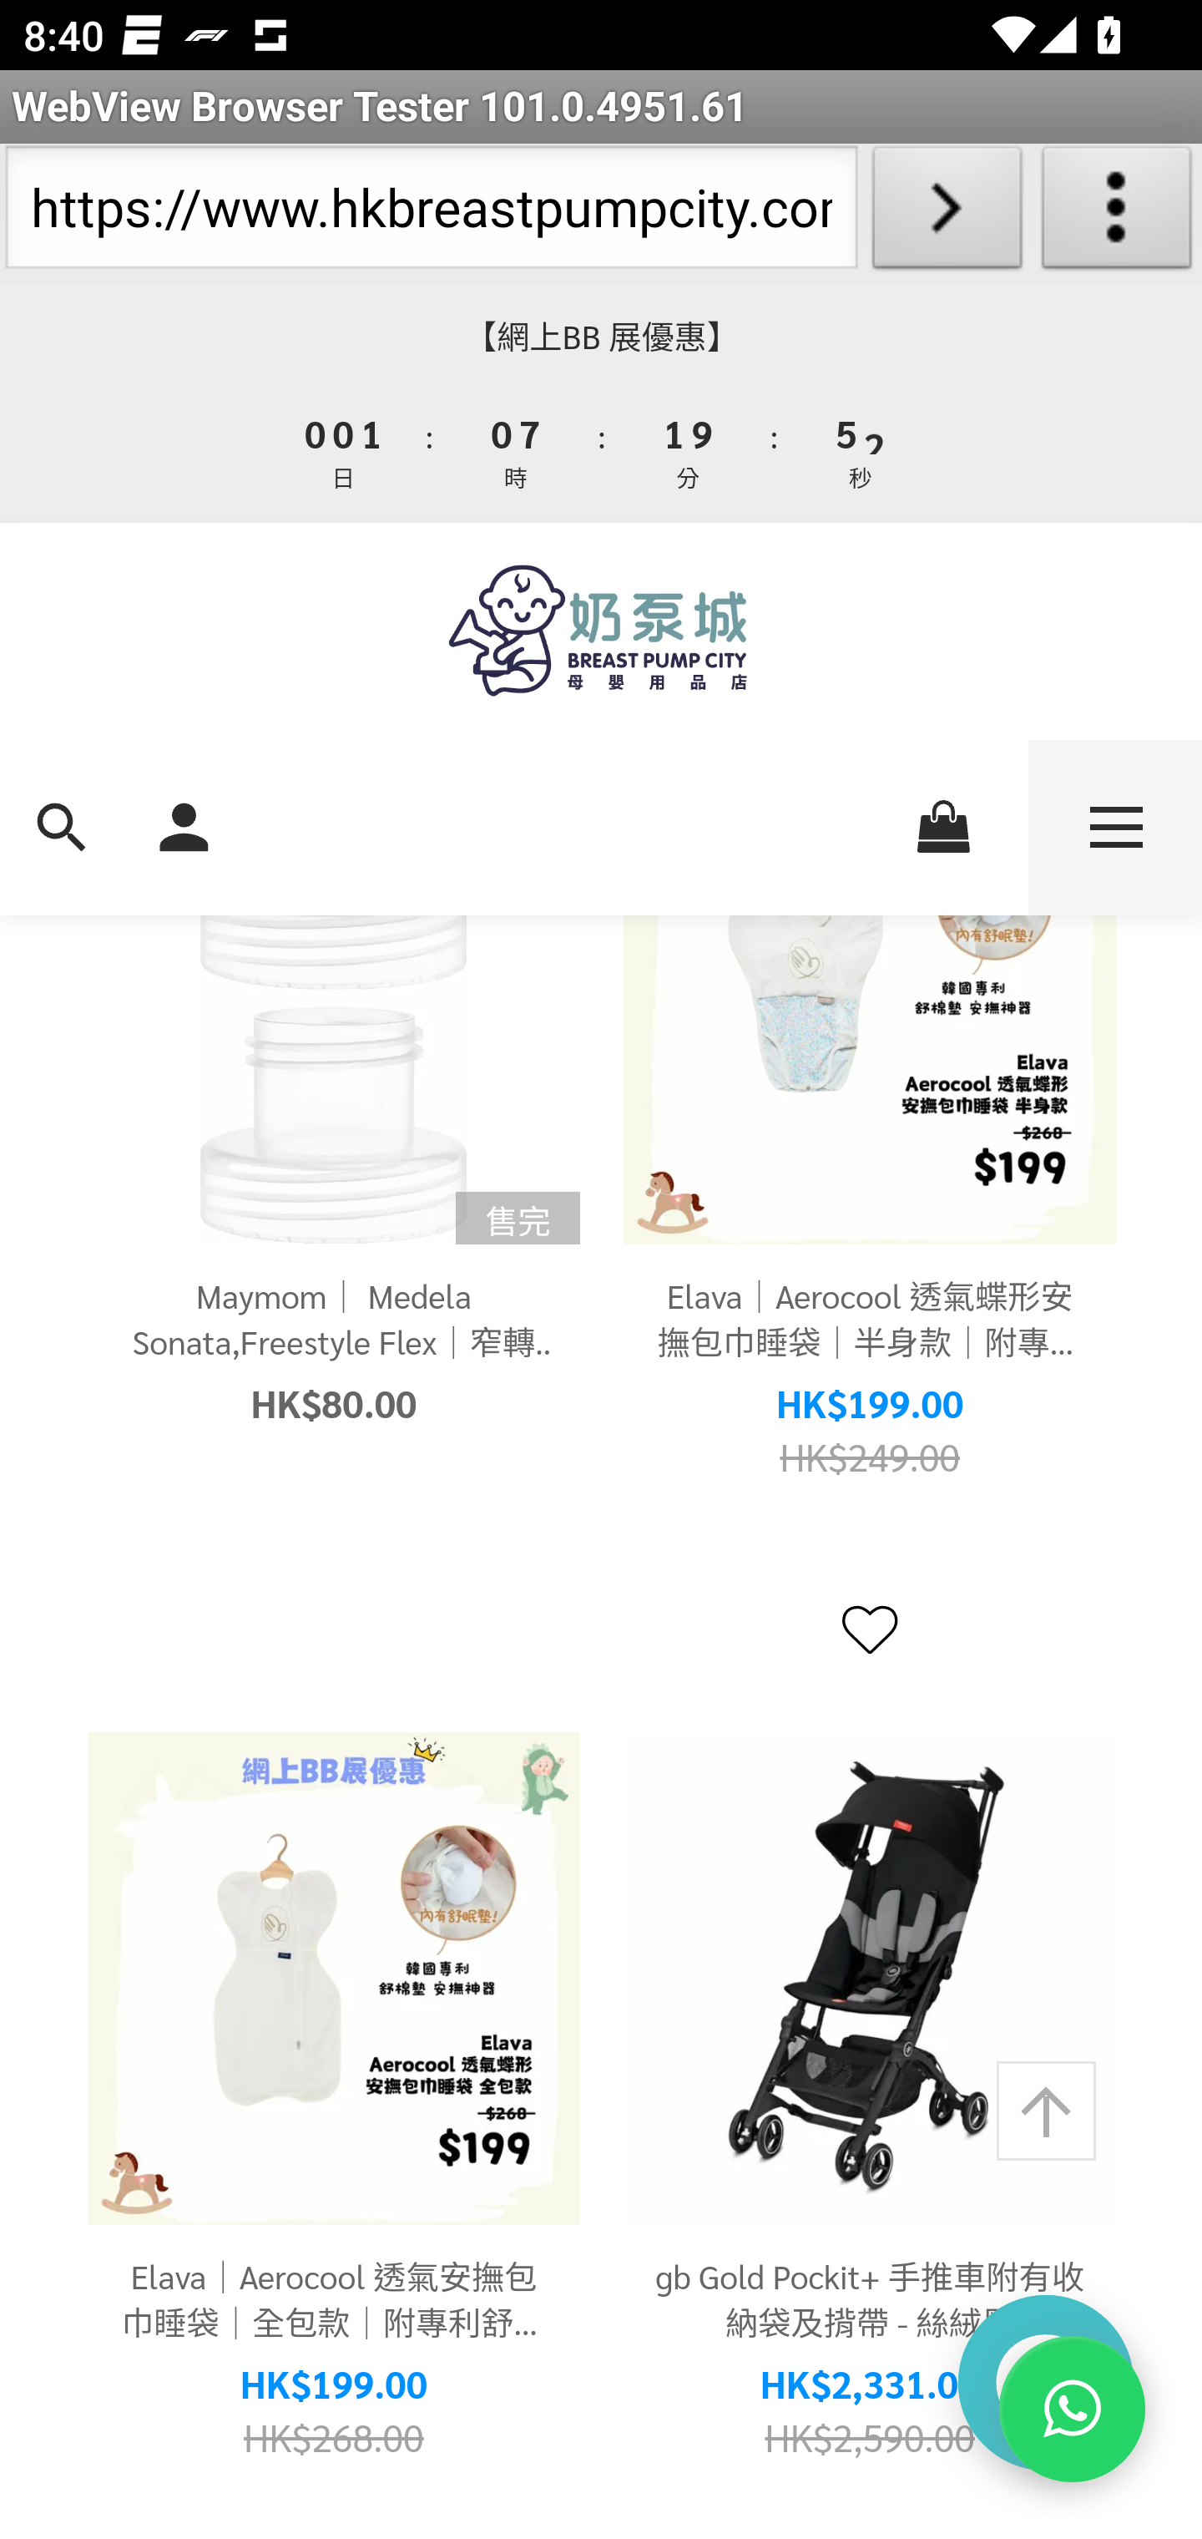 This screenshot has width=1202, height=2539. I want to click on Elava｜Aerocool 透氣安撫包巾睡袋｜全包款｜附專利舒眠墊｜解放雙手, so click(334, 1980).